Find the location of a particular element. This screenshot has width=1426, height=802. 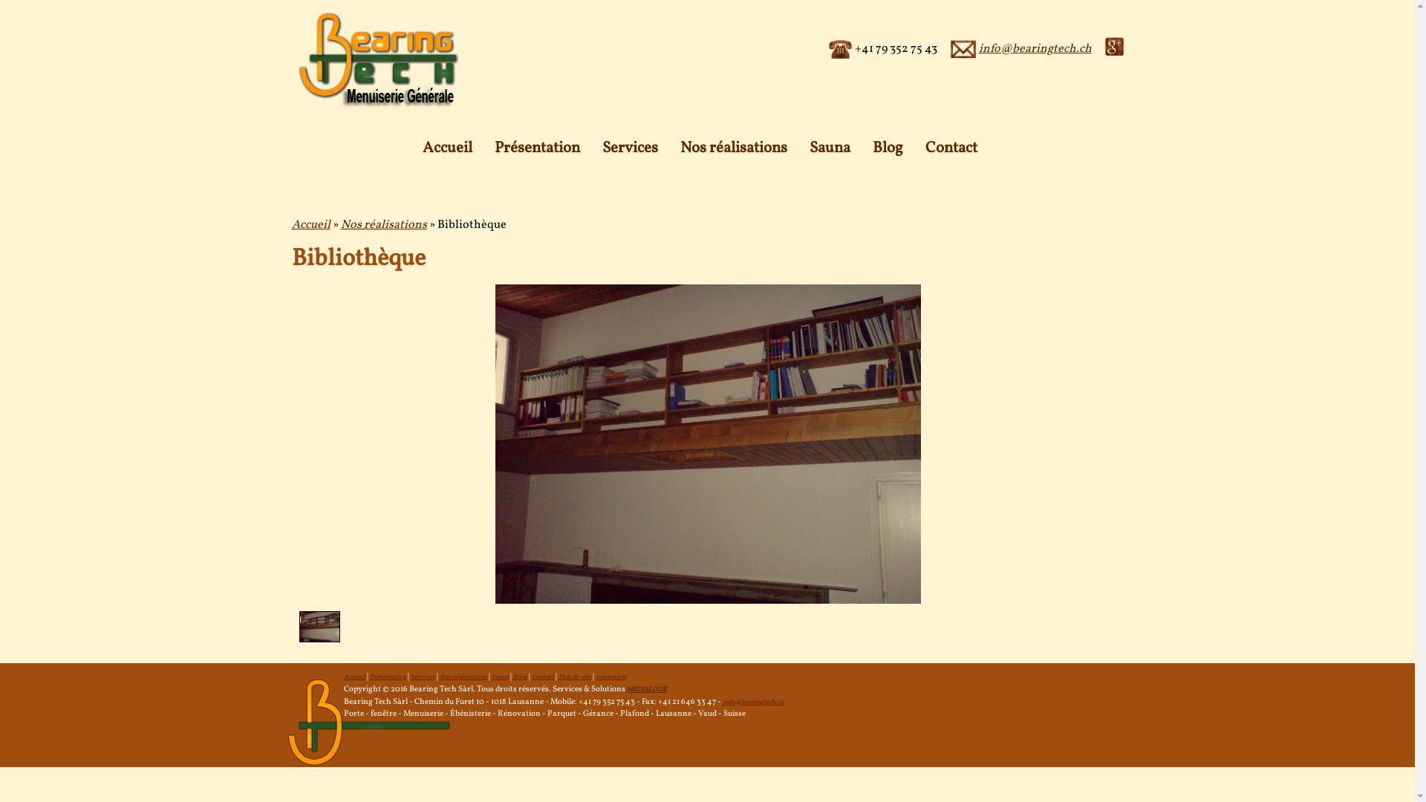

connexion is located at coordinates (611, 677).